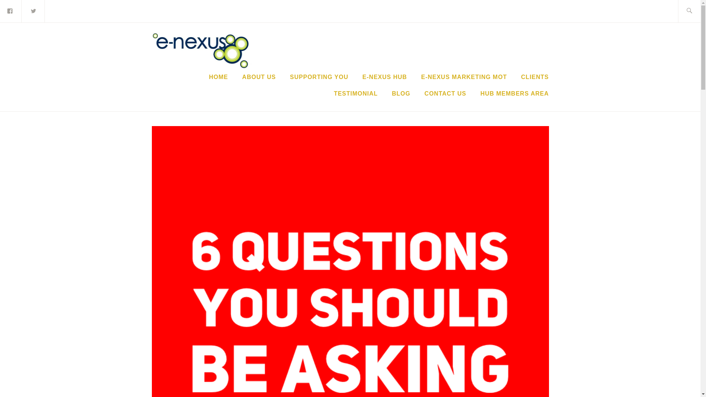 Image resolution: width=706 pixels, height=397 pixels. What do you see at coordinates (23, 11) in the screenshot?
I see `Search` at bounding box center [23, 11].